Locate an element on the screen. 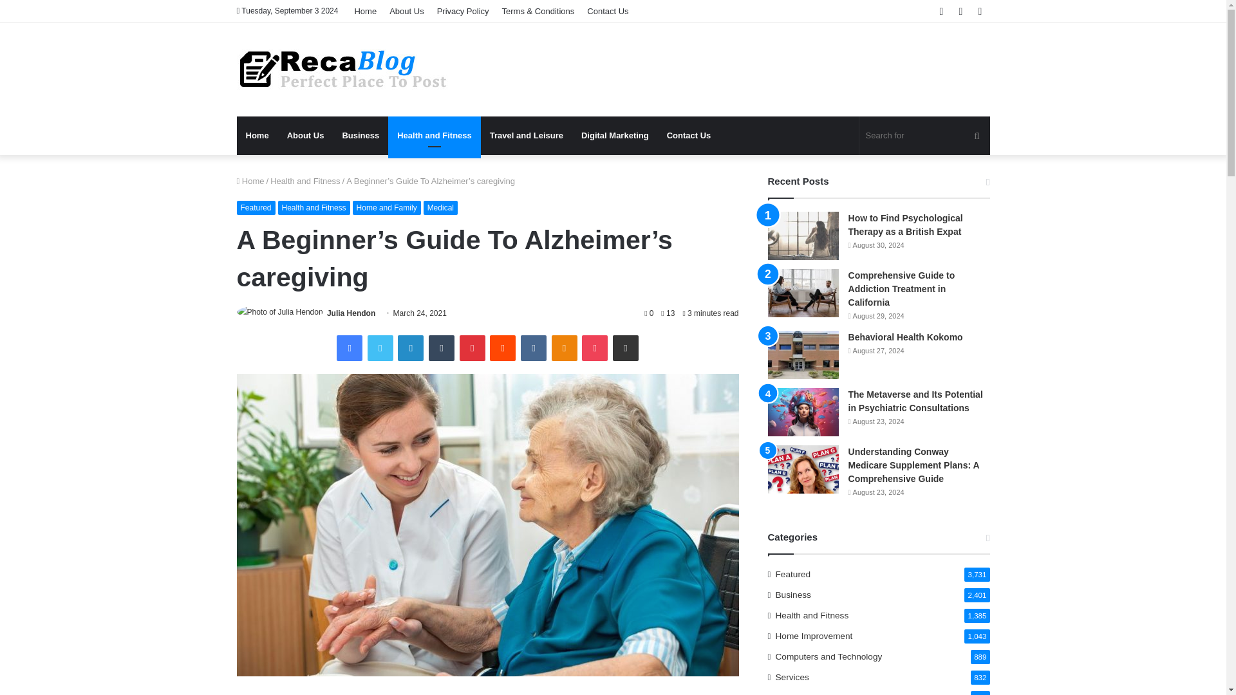 The image size is (1236, 695). Pinterest is located at coordinates (473, 347).